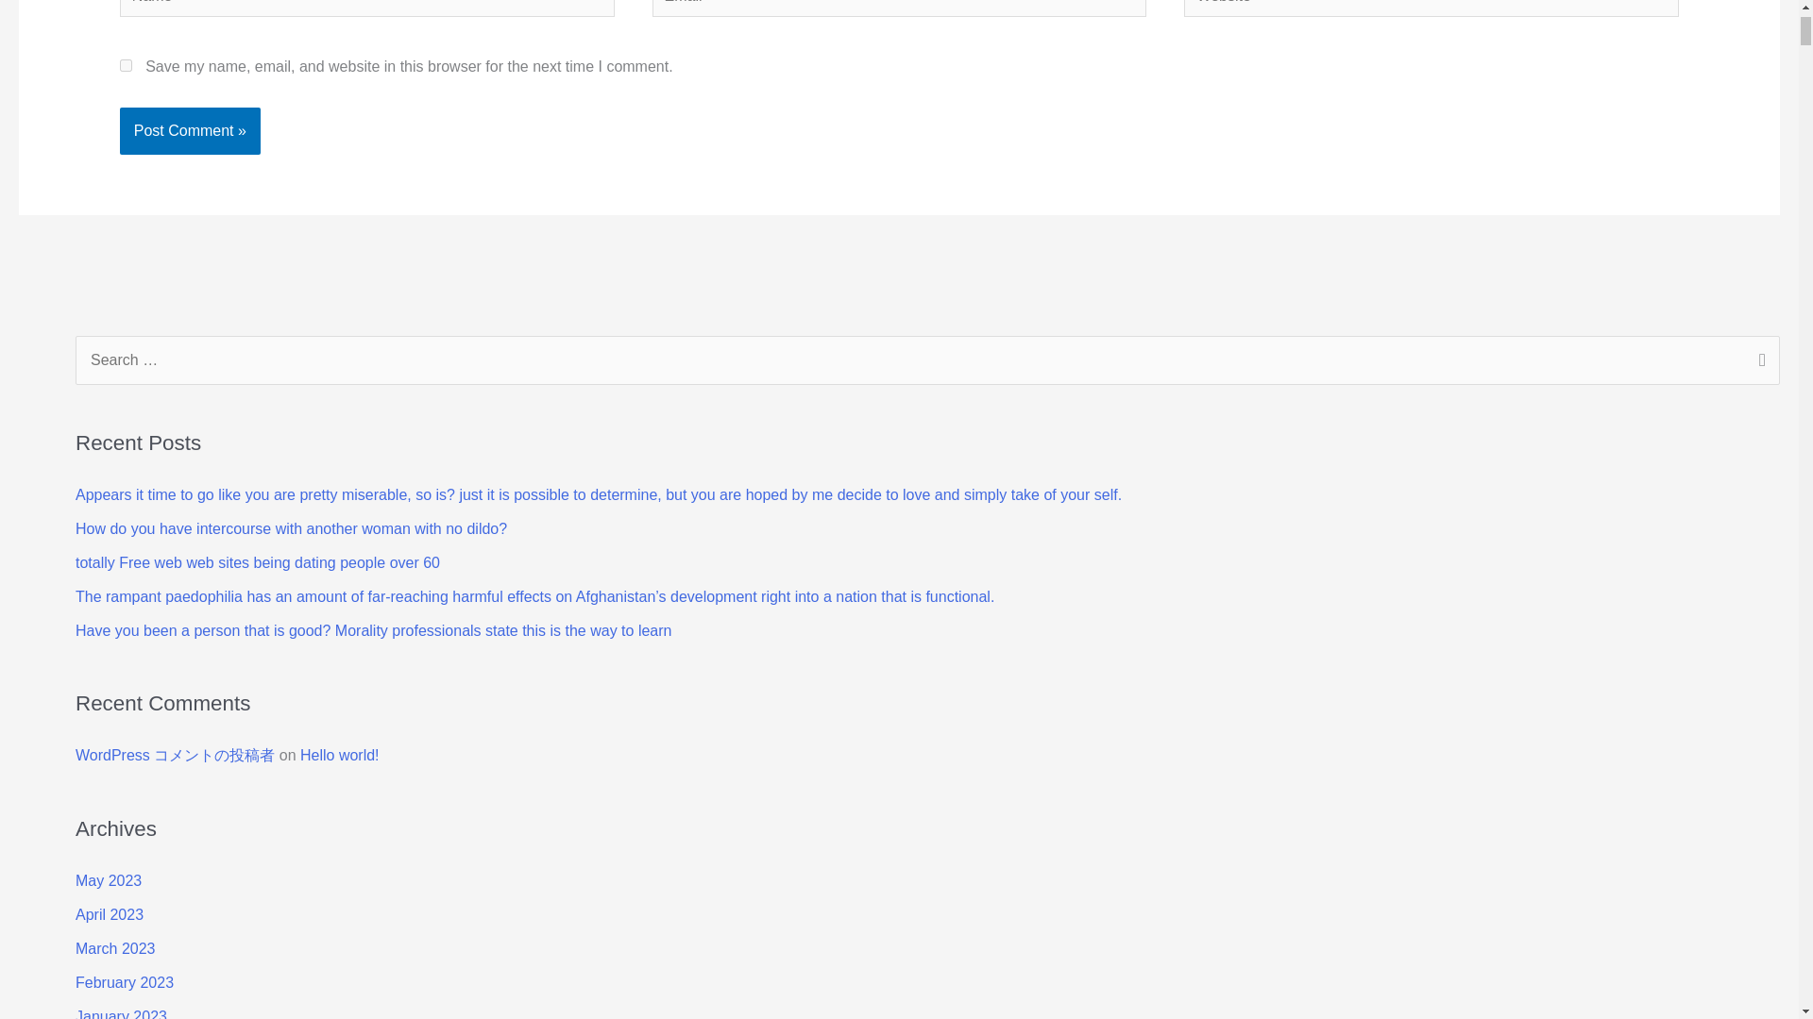 The width and height of the screenshot is (1813, 1019). I want to click on totally Free web web sites being dating people over 60, so click(258, 562).